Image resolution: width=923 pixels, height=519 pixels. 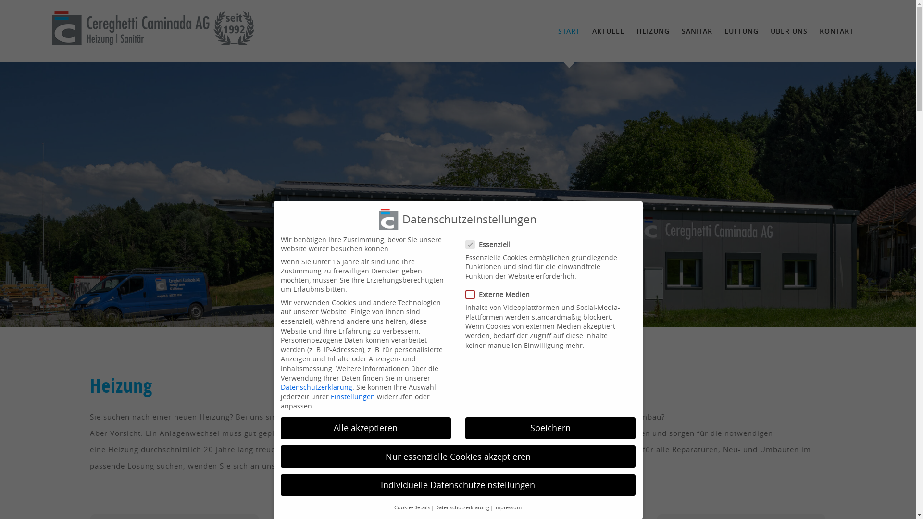 I want to click on AKTUELL, so click(x=609, y=31).